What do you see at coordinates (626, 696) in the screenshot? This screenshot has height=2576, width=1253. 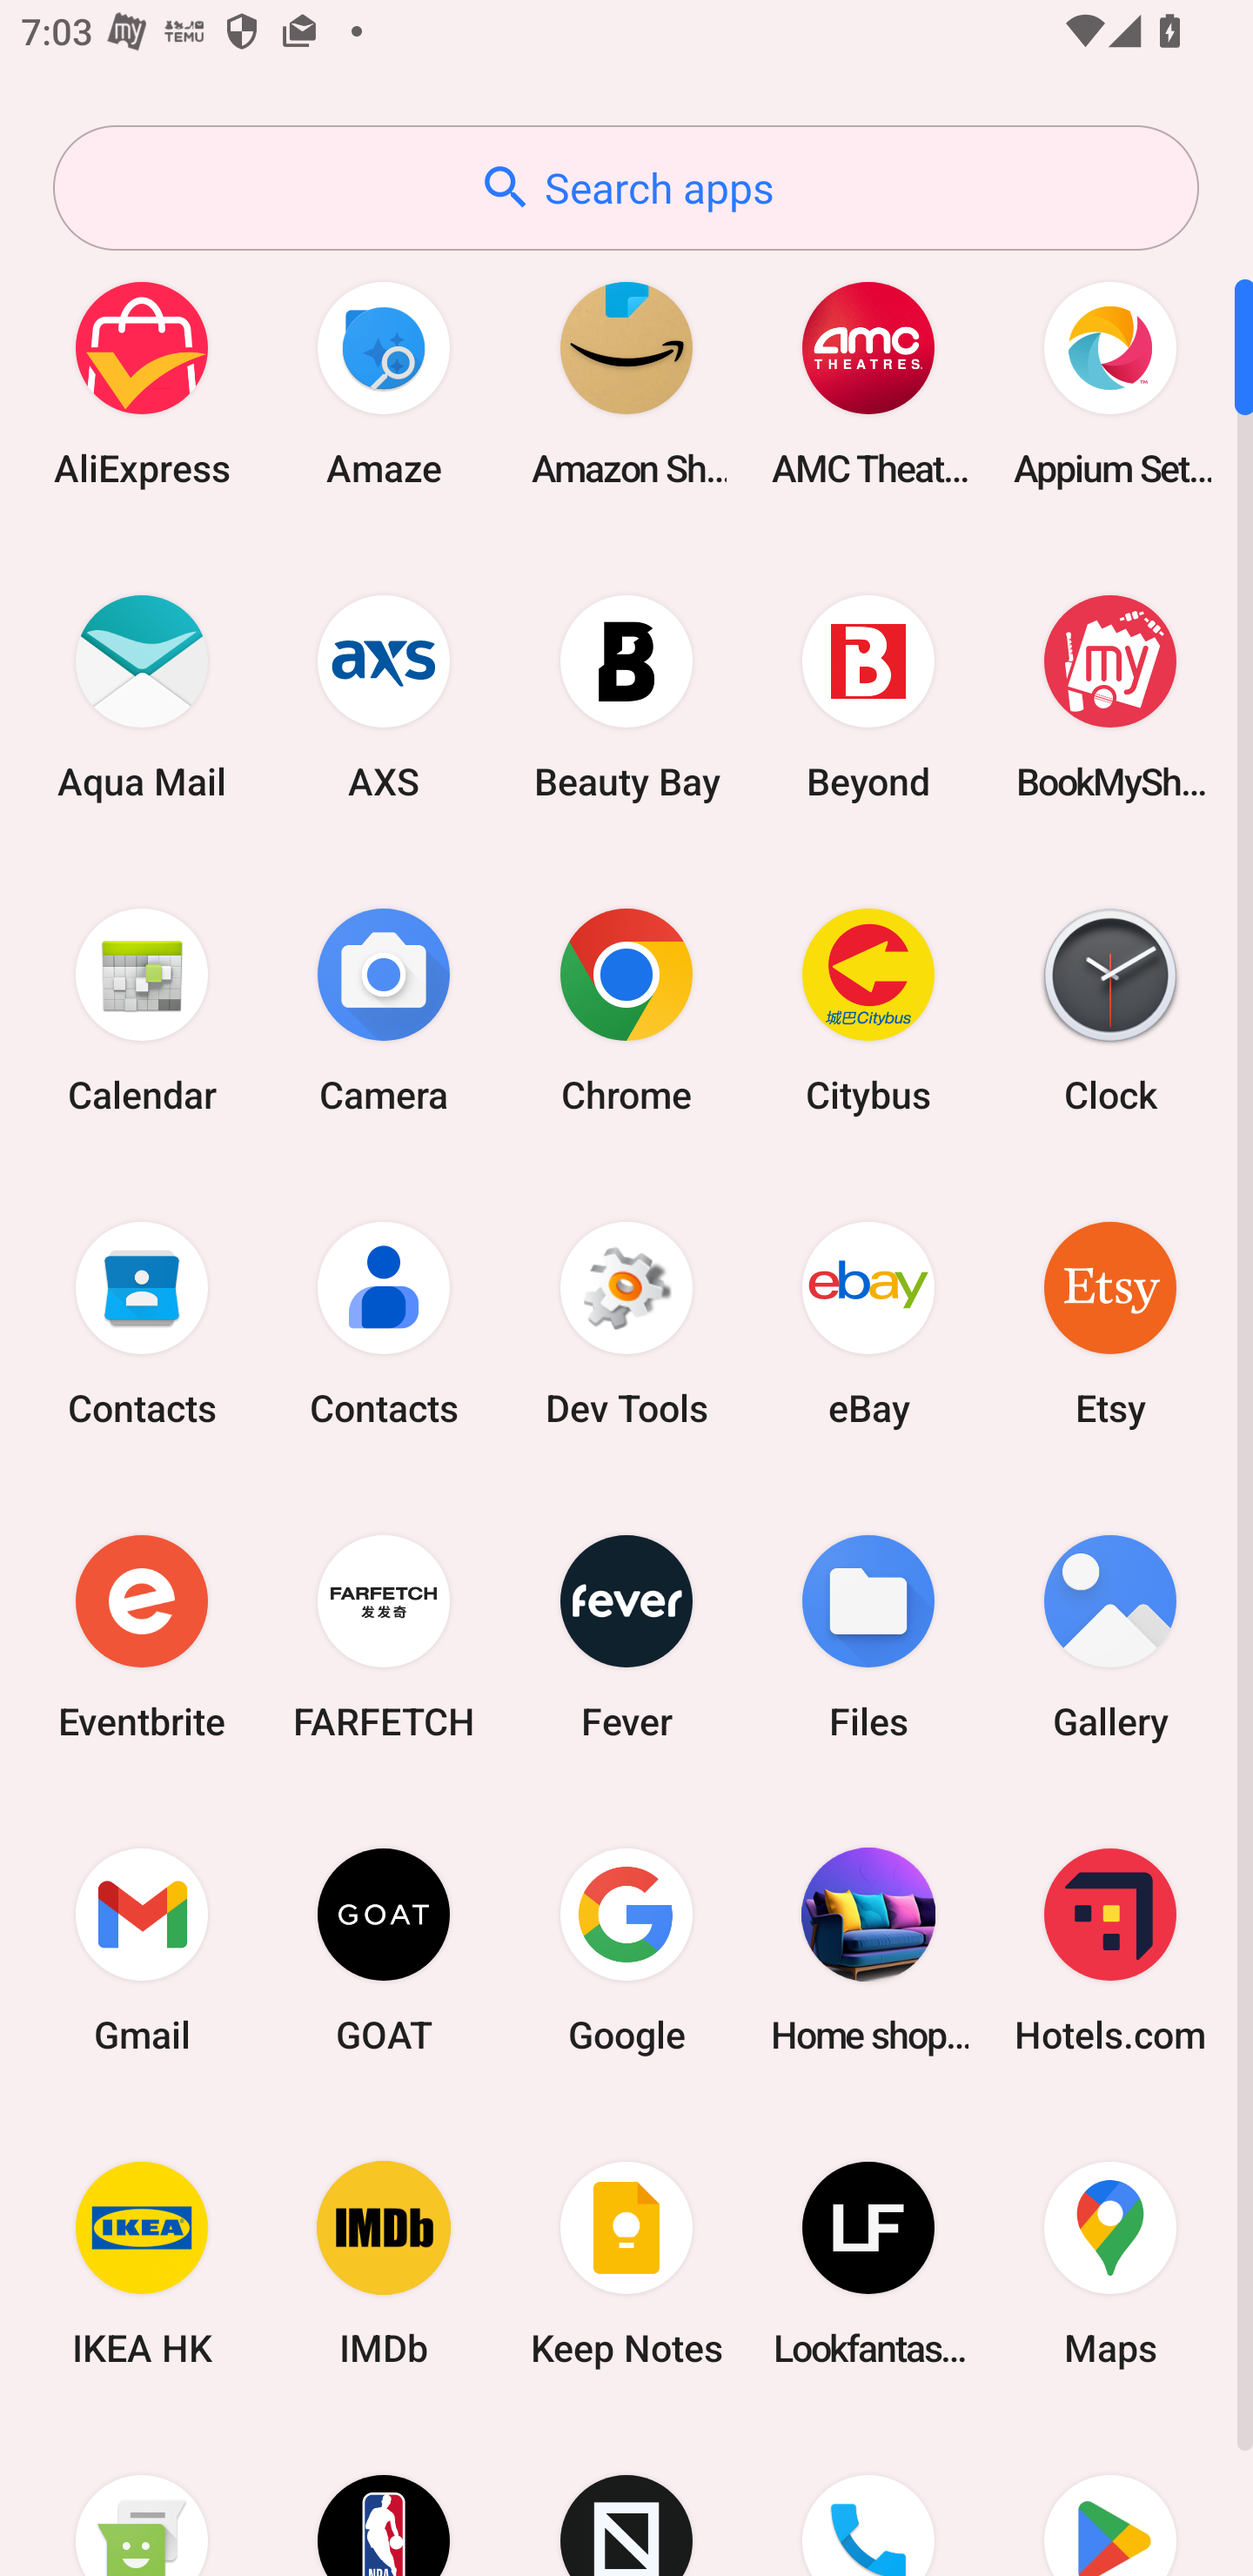 I see `Beauty Bay` at bounding box center [626, 696].